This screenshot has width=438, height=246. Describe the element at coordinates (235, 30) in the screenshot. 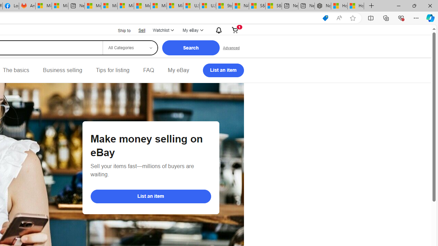

I see `Your shopping cart contains 1 item` at that location.